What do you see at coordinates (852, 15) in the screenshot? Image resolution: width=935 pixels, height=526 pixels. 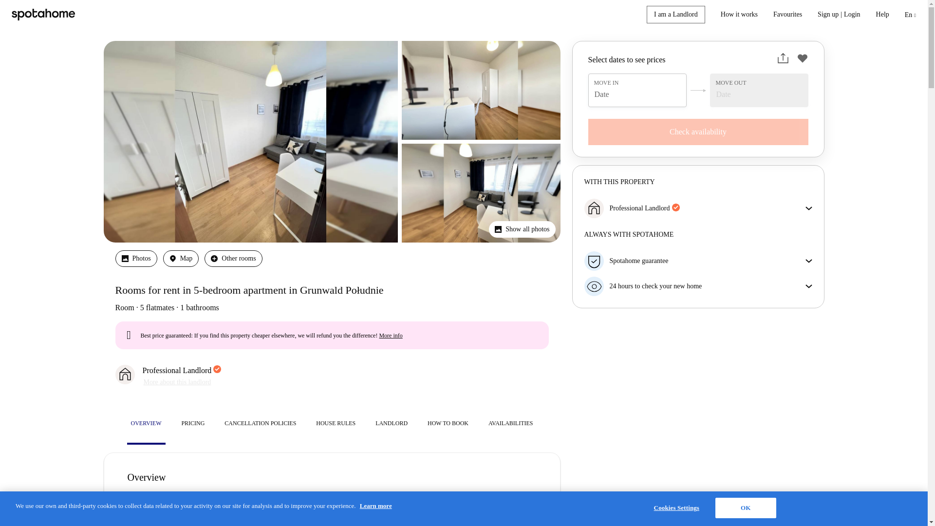 I see `Login` at bounding box center [852, 15].